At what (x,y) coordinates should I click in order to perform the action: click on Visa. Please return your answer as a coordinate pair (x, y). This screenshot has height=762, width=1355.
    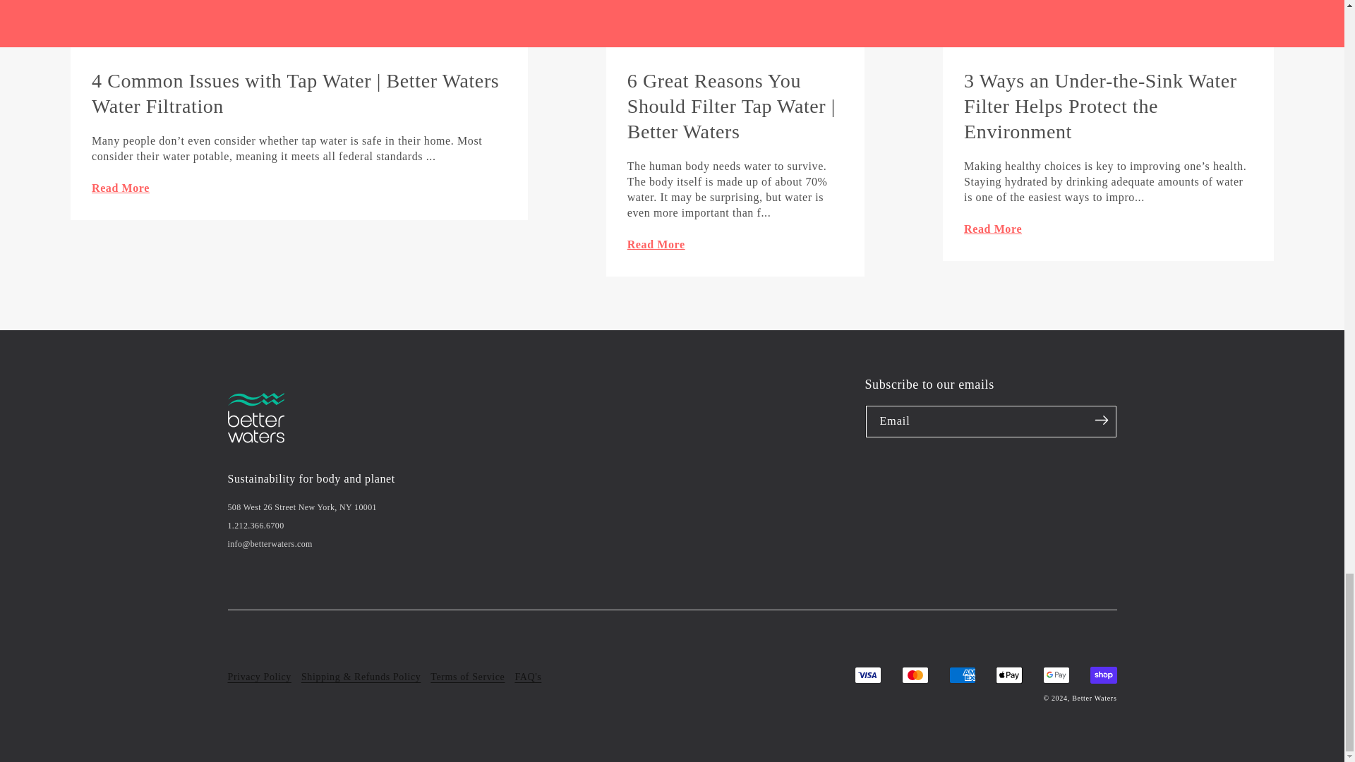
    Looking at the image, I should click on (868, 675).